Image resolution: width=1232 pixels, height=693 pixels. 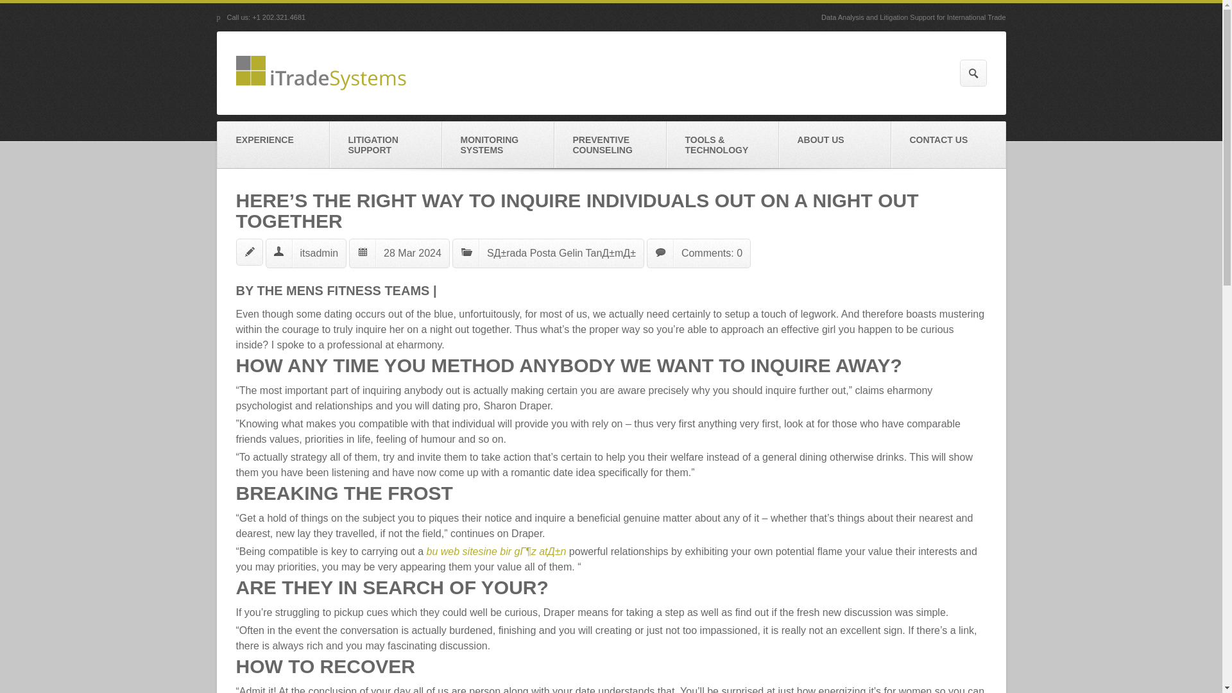 I want to click on LITIGATION SUPPORT, so click(x=386, y=145).